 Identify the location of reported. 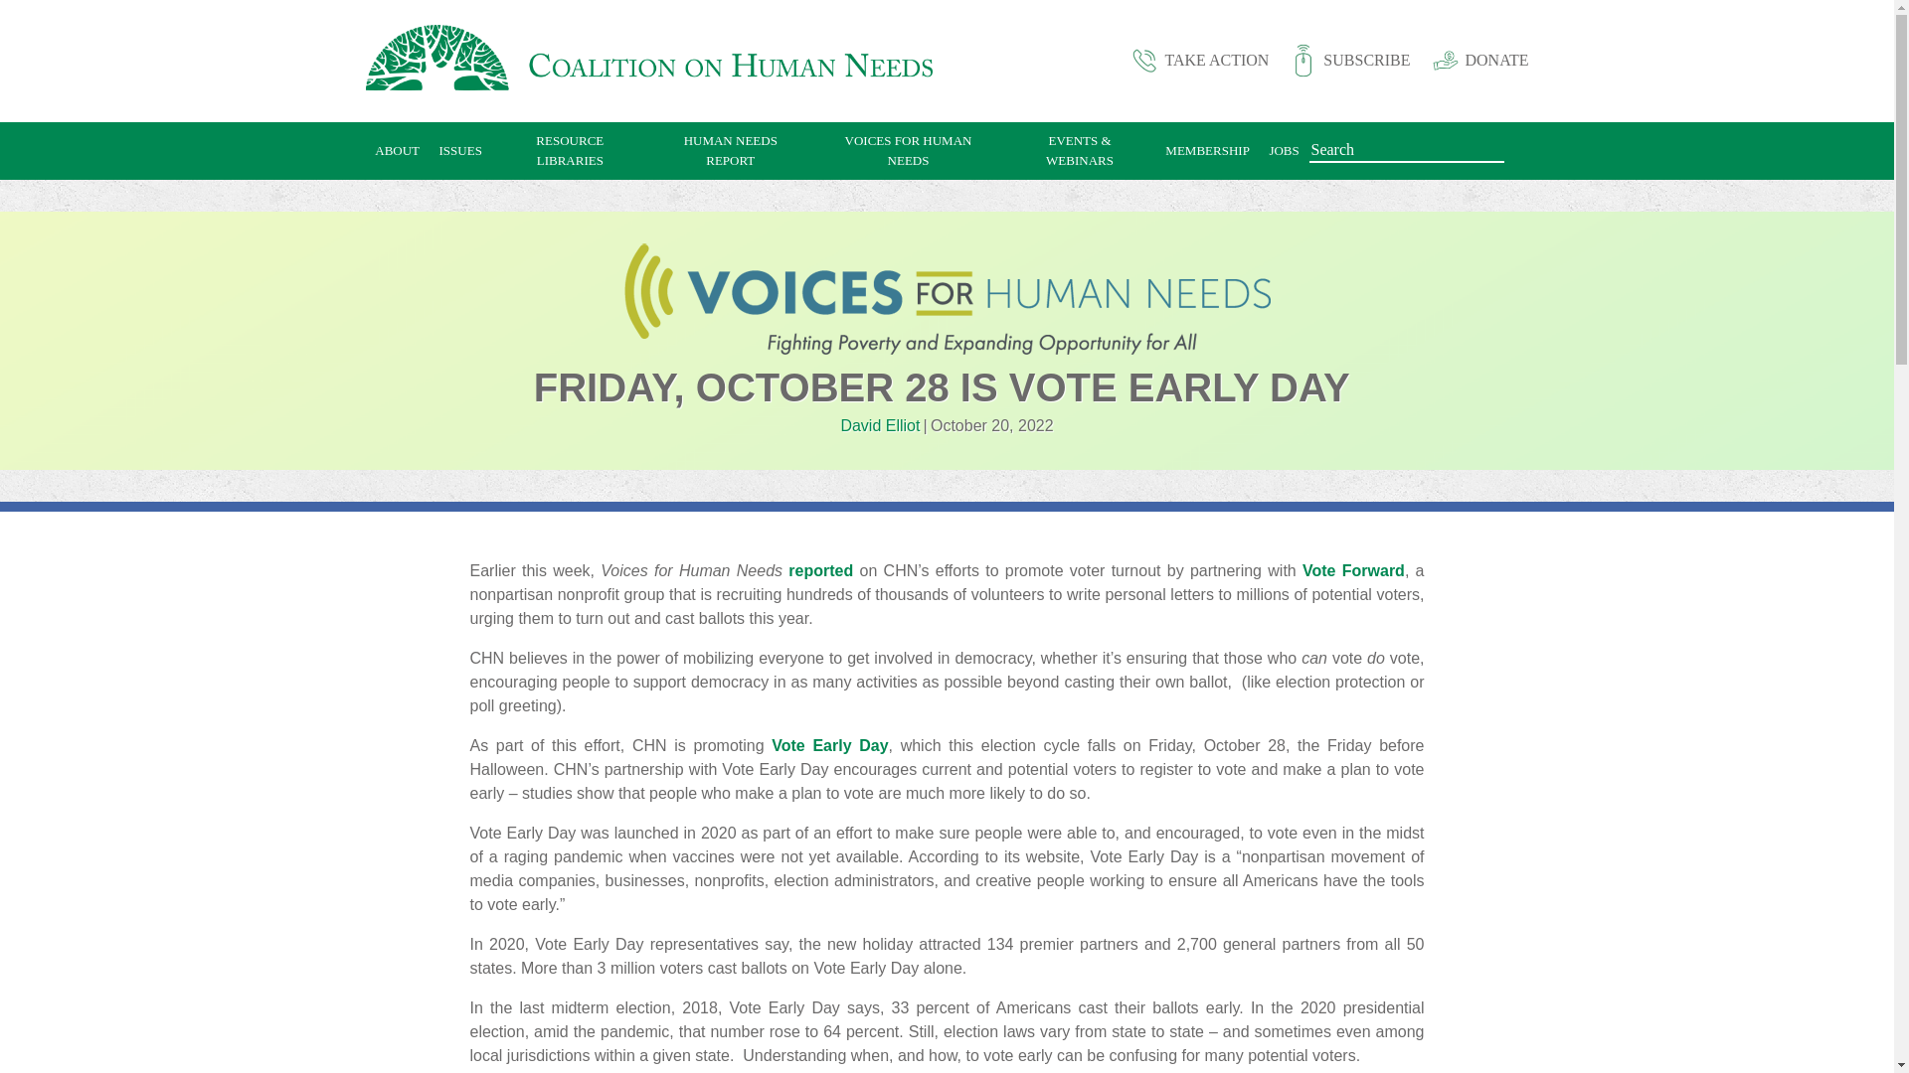
(821, 570).